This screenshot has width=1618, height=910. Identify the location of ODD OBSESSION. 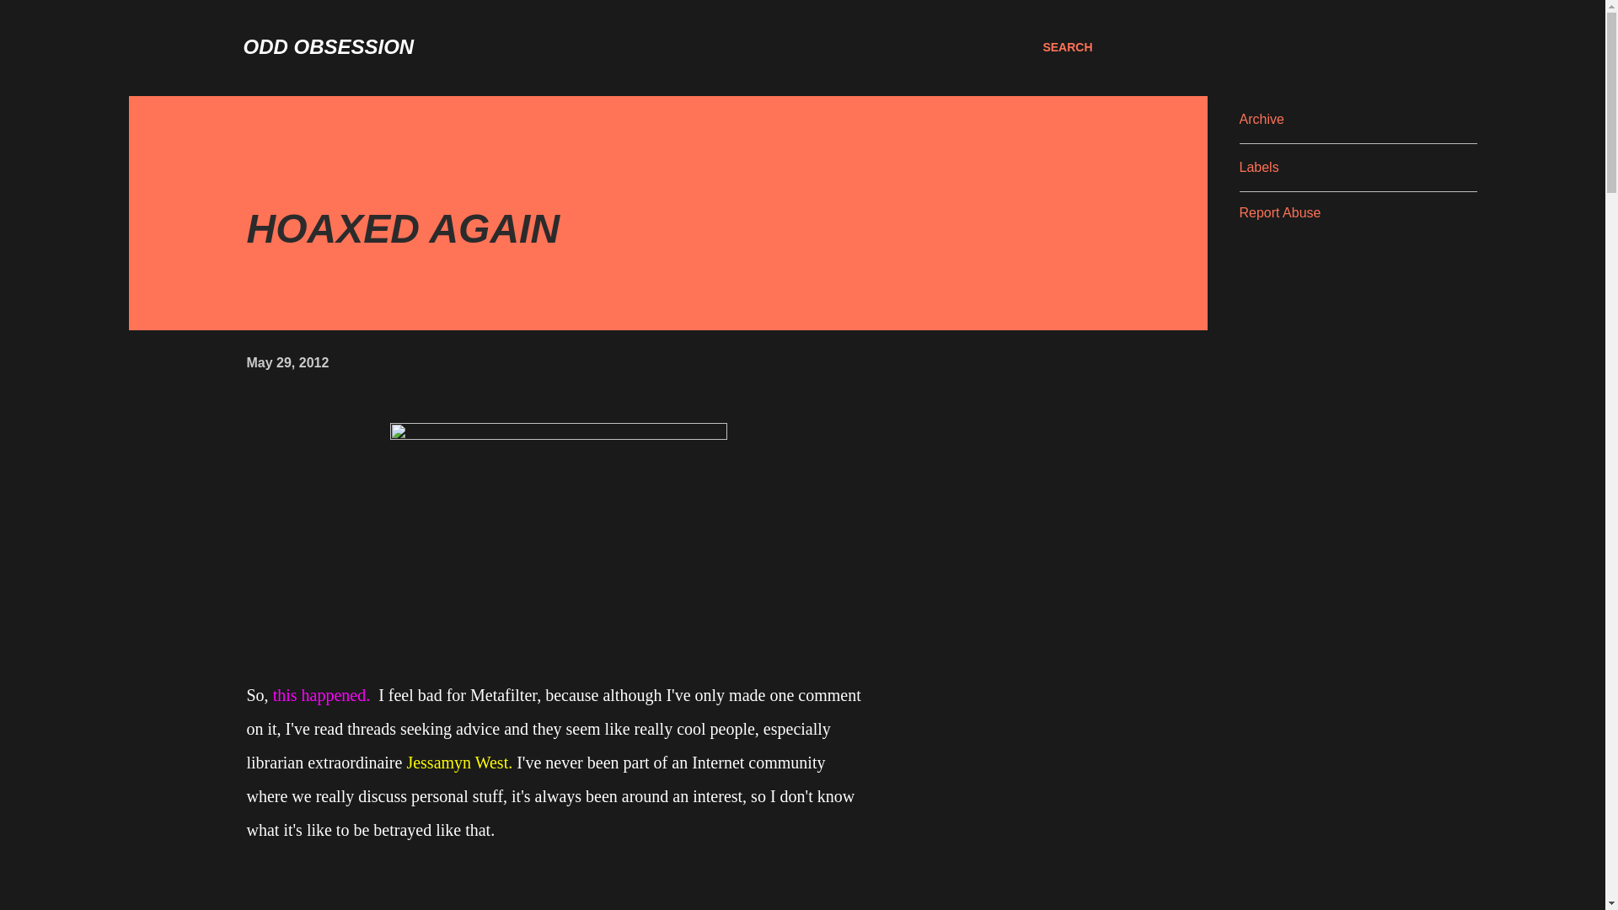
(329, 47).